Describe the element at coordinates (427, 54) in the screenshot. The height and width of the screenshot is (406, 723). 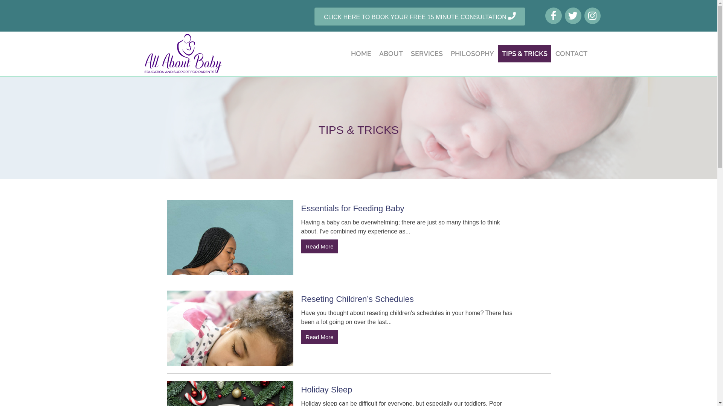
I see `SERVICES` at that location.